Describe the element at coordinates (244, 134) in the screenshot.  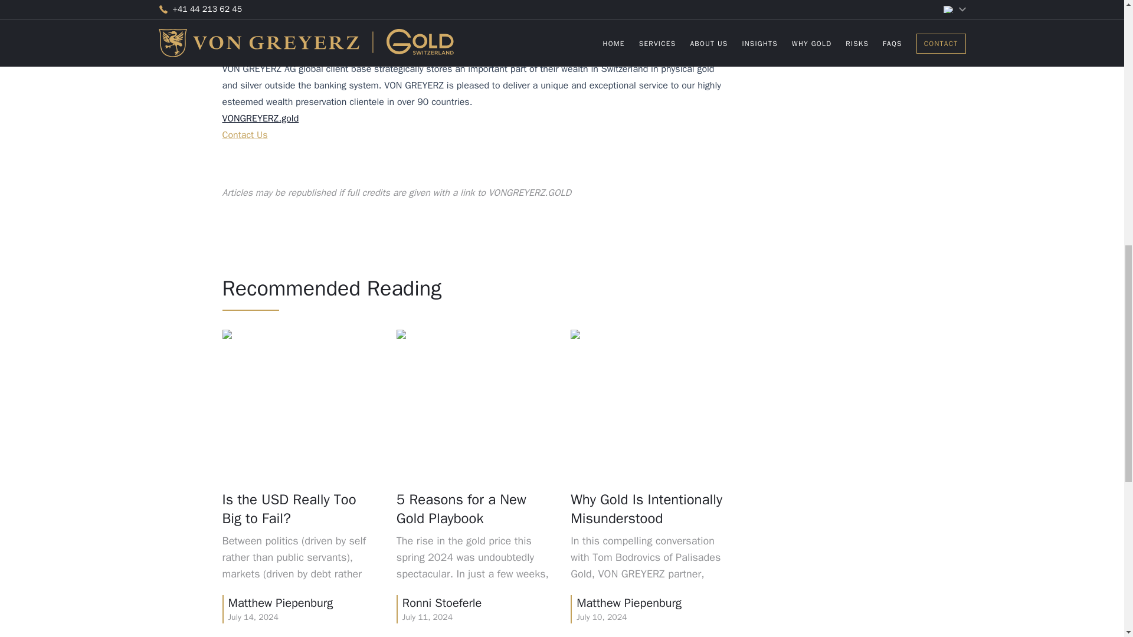
I see `Contact Us` at that location.